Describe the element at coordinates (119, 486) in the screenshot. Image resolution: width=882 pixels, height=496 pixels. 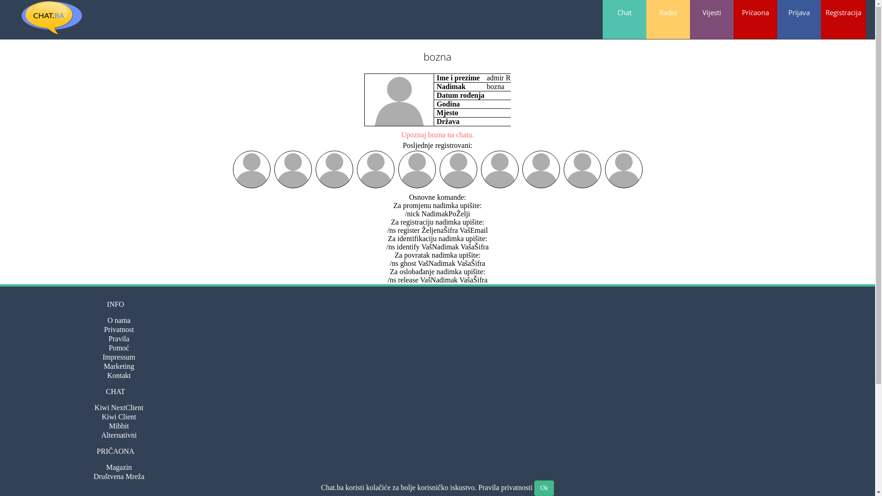
I see `Forum` at that location.